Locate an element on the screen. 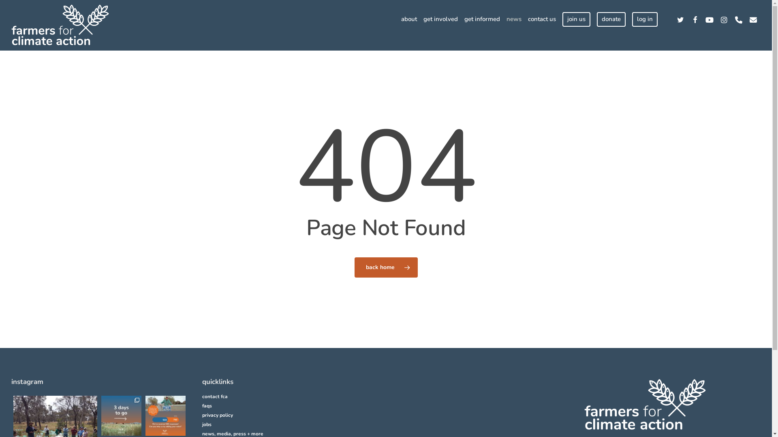 This screenshot has height=437, width=778. join us is located at coordinates (576, 19).